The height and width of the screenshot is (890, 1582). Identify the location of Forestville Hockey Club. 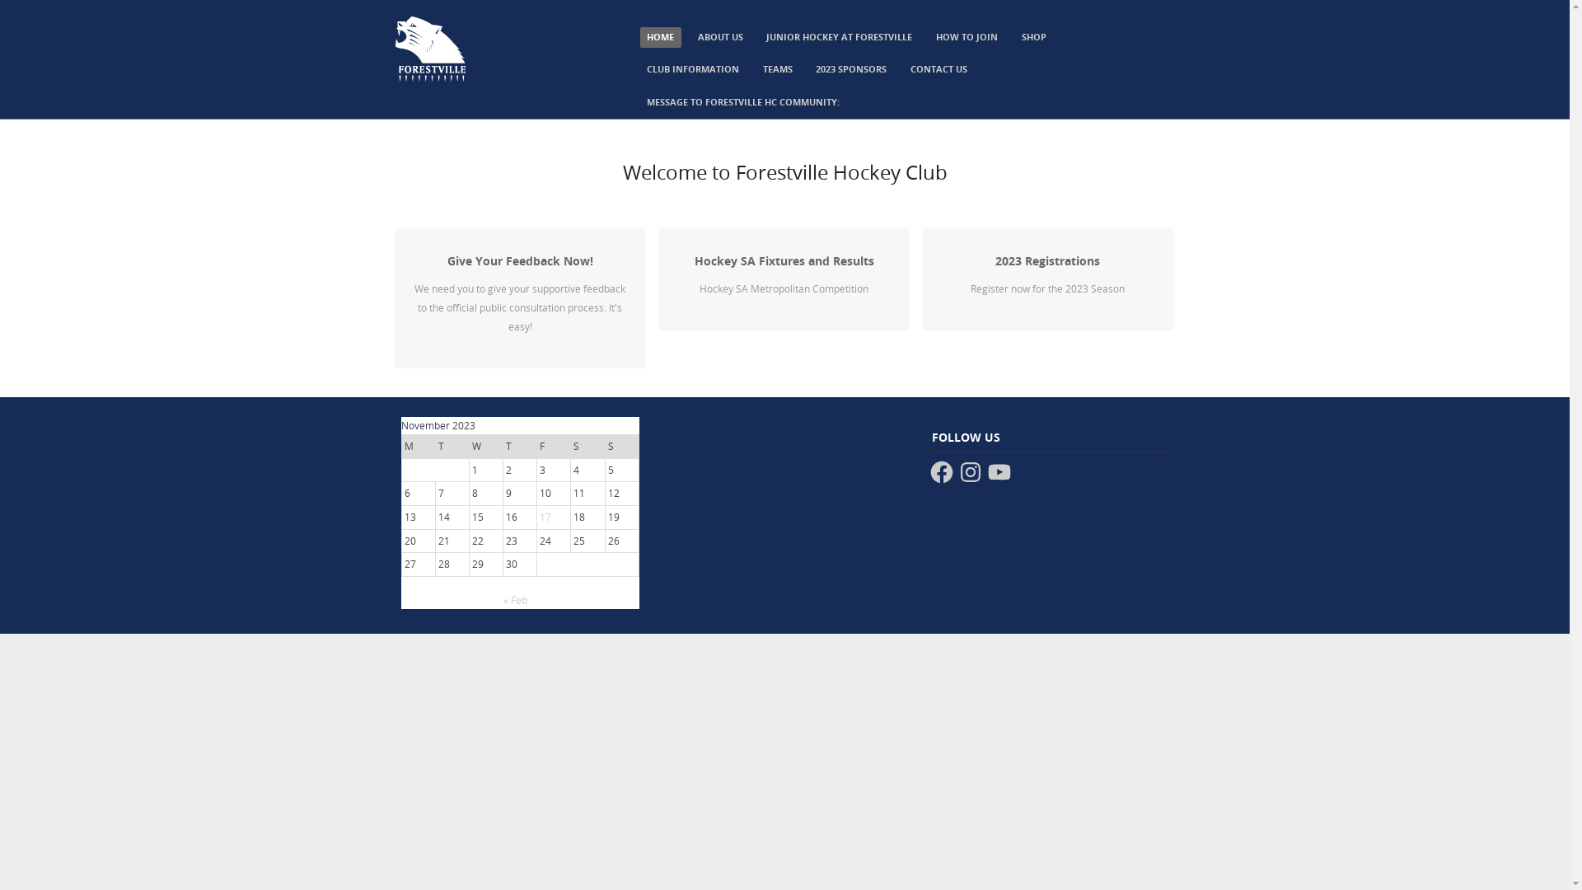
(430, 79).